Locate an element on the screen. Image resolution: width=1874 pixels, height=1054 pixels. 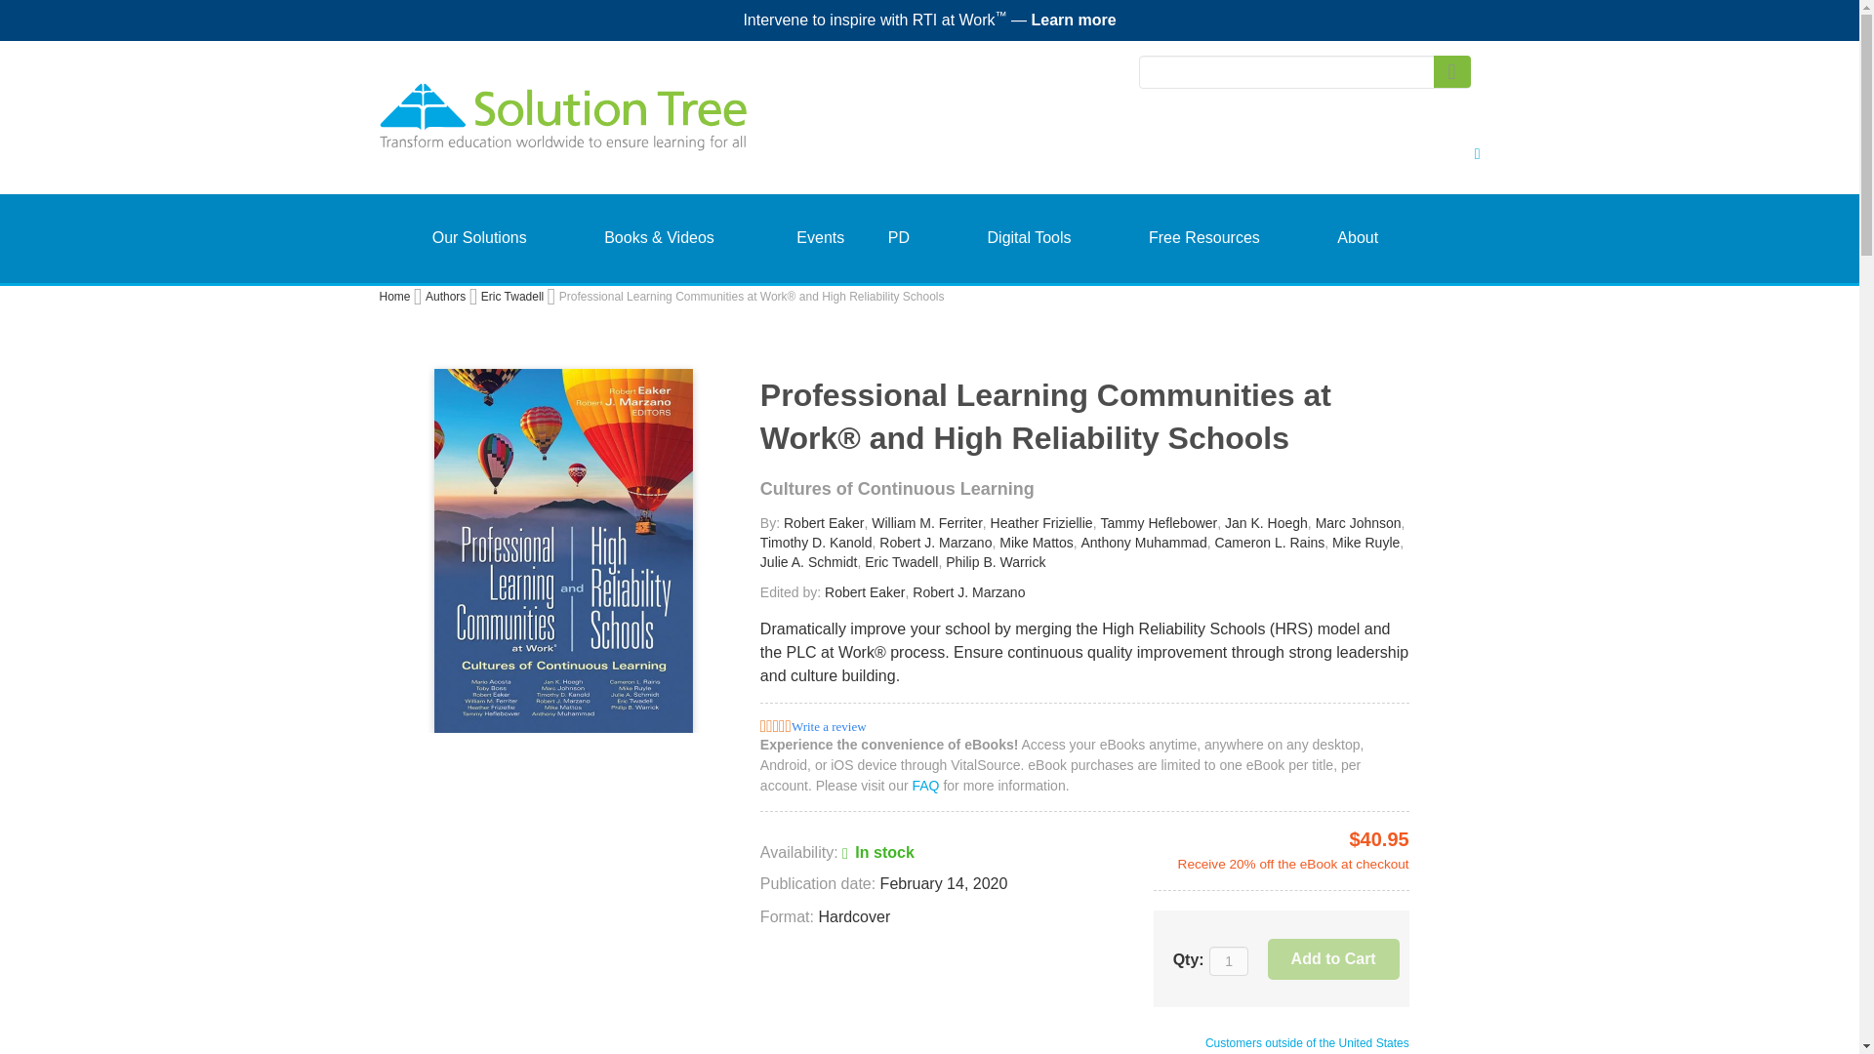
Solution Tree is located at coordinates (636, 127).